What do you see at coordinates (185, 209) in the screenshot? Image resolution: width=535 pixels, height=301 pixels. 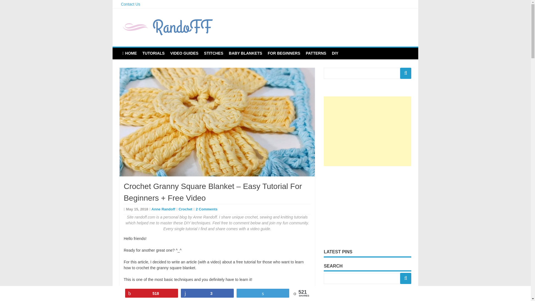 I see `Crochet` at bounding box center [185, 209].